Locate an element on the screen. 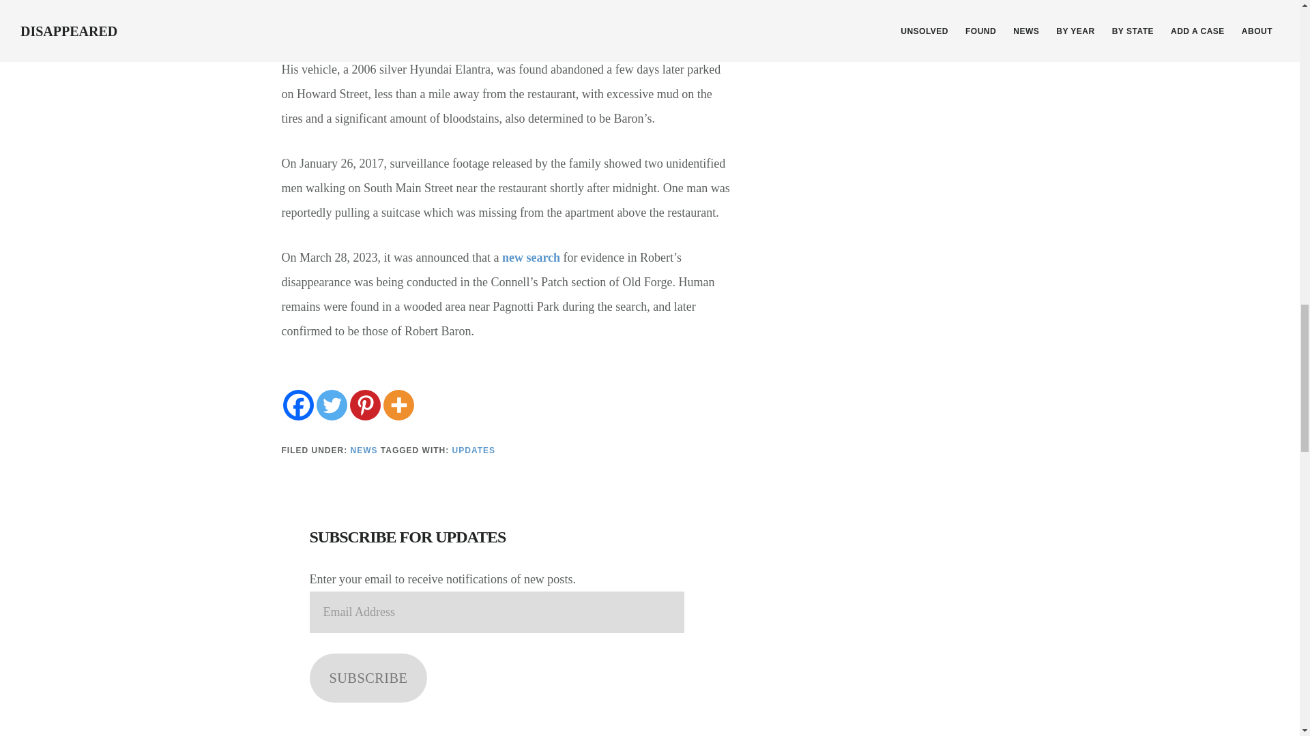 The height and width of the screenshot is (736, 1310). UPDATES is located at coordinates (474, 450).